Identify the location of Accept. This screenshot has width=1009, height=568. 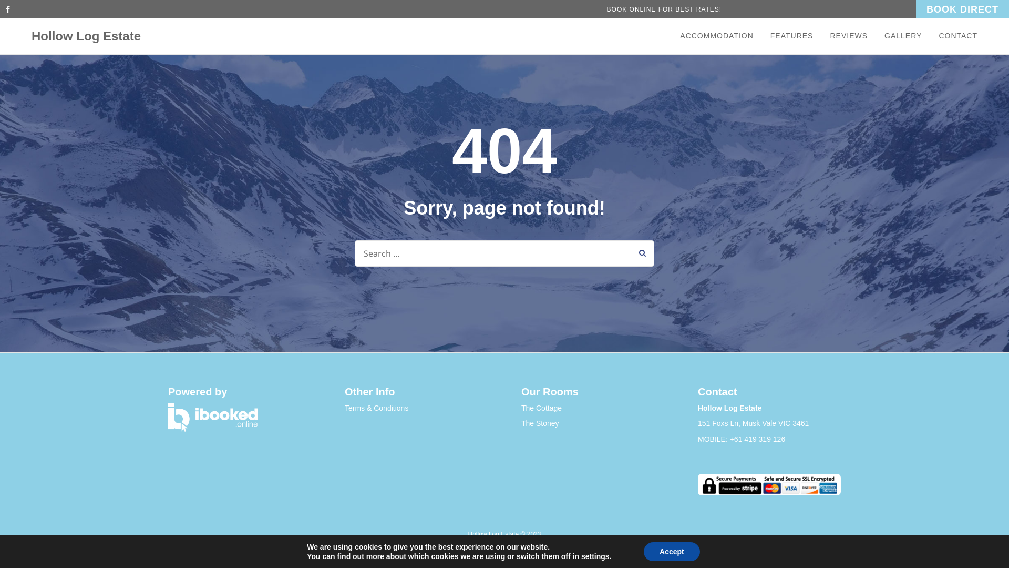
(672, 552).